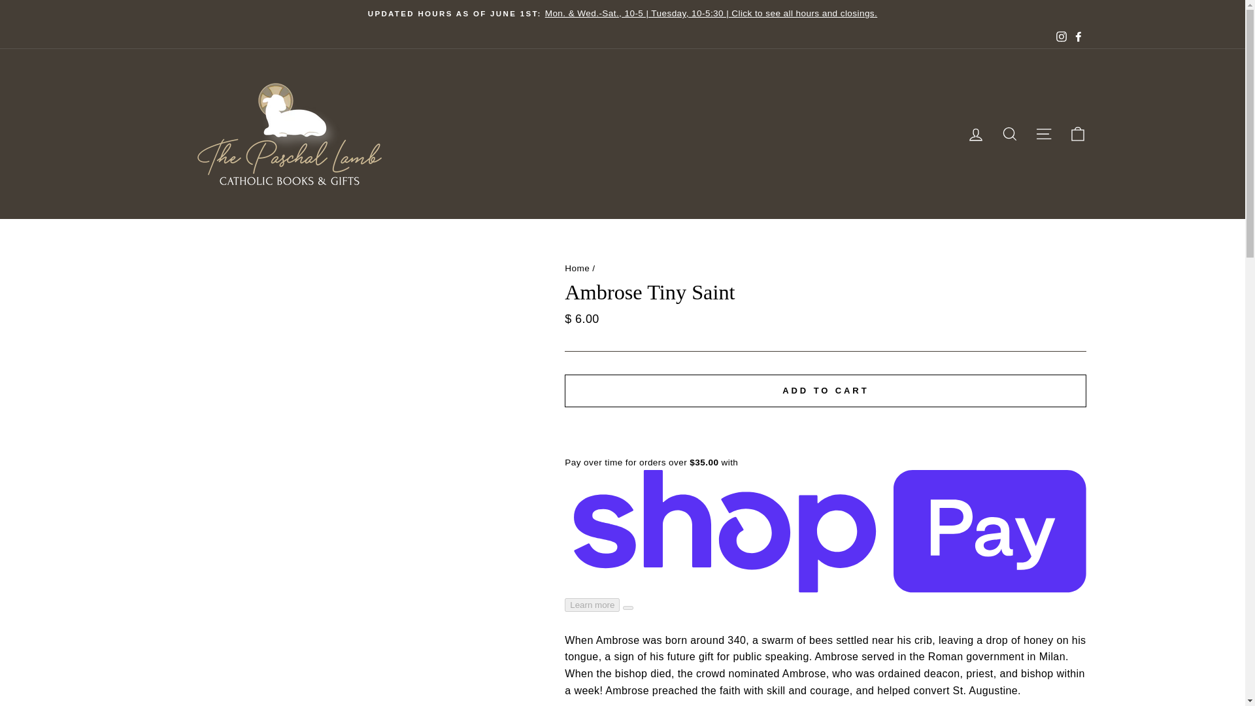 This screenshot has width=1255, height=706. I want to click on Back to the frontpage, so click(577, 267).